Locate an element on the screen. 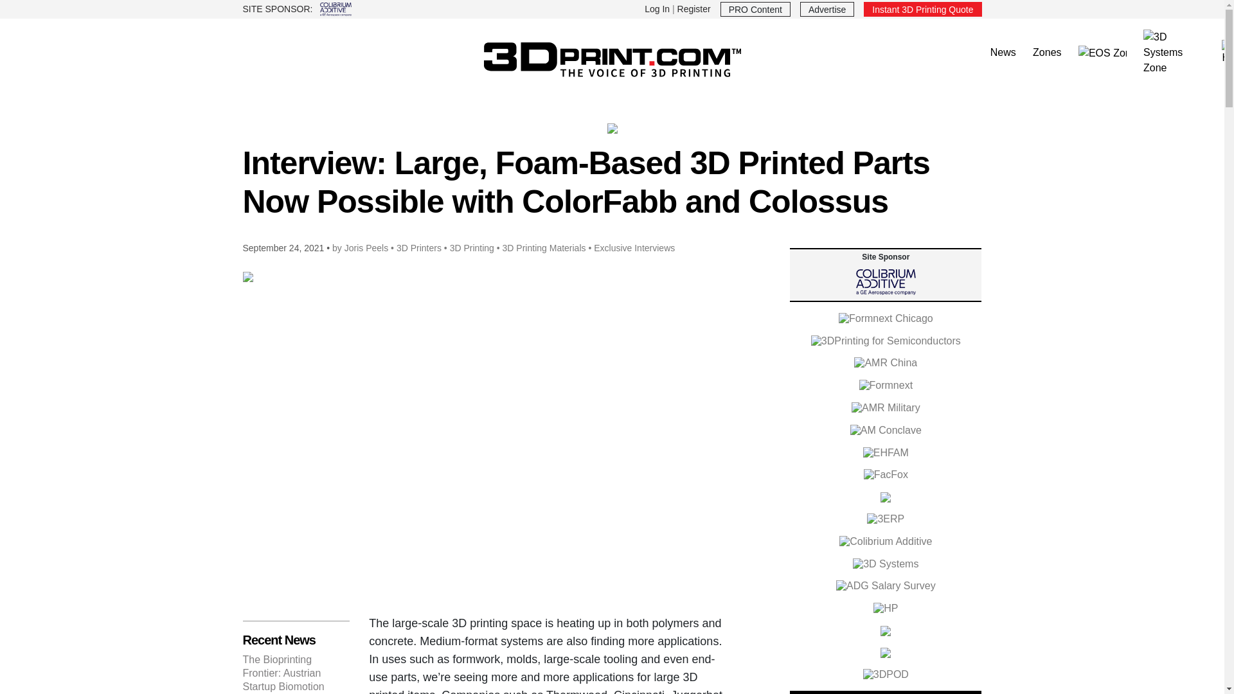  Instant 3D Printing Quote is located at coordinates (922, 9).